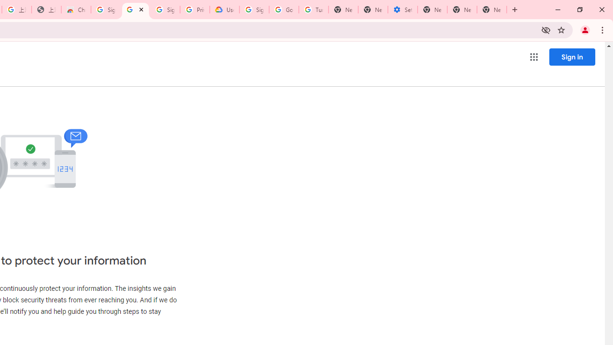 This screenshot has height=345, width=613. What do you see at coordinates (76, 10) in the screenshot?
I see `Chrome Web Store - Color themes by Chrome` at bounding box center [76, 10].